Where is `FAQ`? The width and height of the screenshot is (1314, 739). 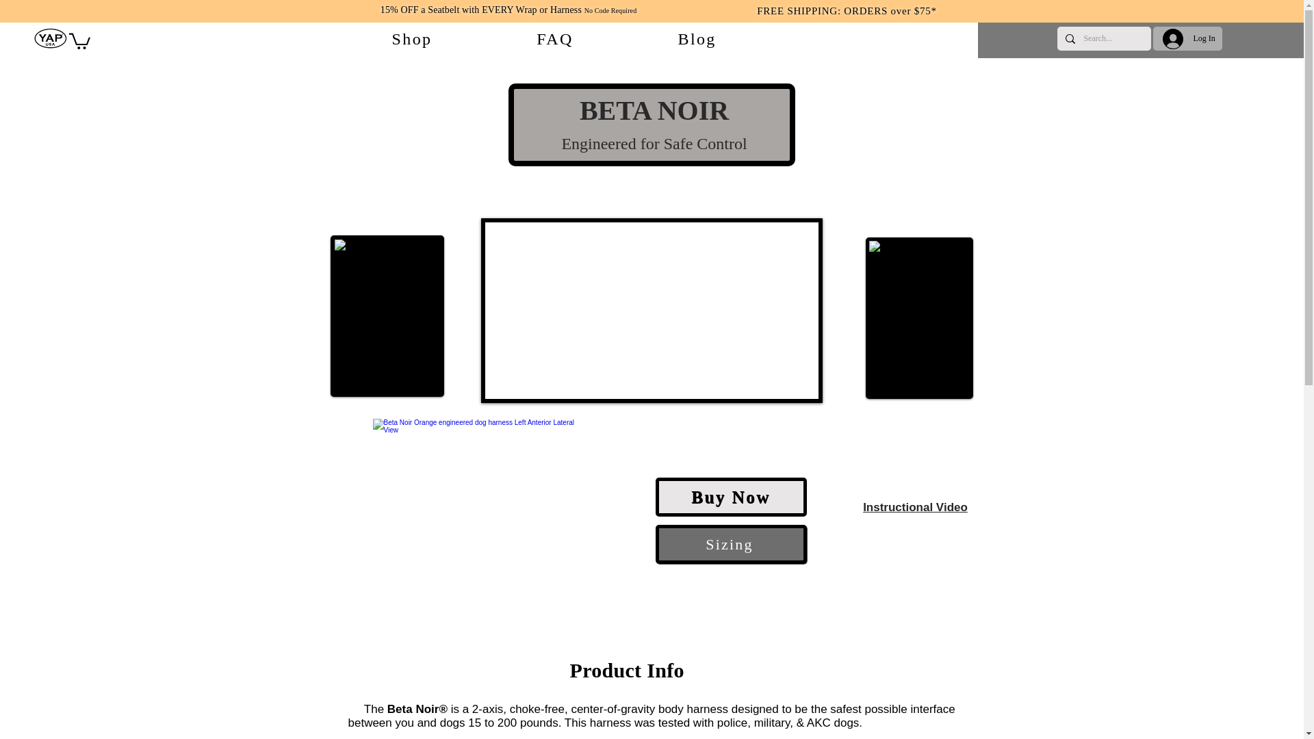 FAQ is located at coordinates (555, 40).